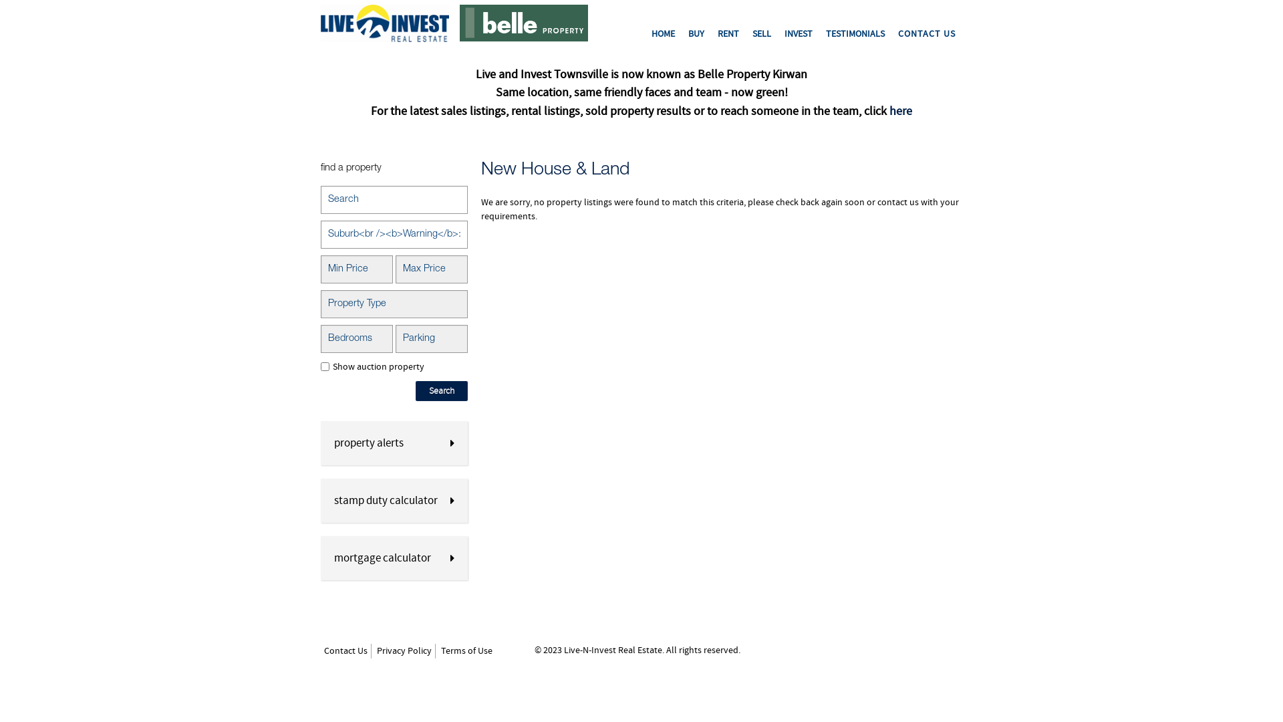  Describe the element at coordinates (404, 651) in the screenshot. I see `Privacy Policy` at that location.